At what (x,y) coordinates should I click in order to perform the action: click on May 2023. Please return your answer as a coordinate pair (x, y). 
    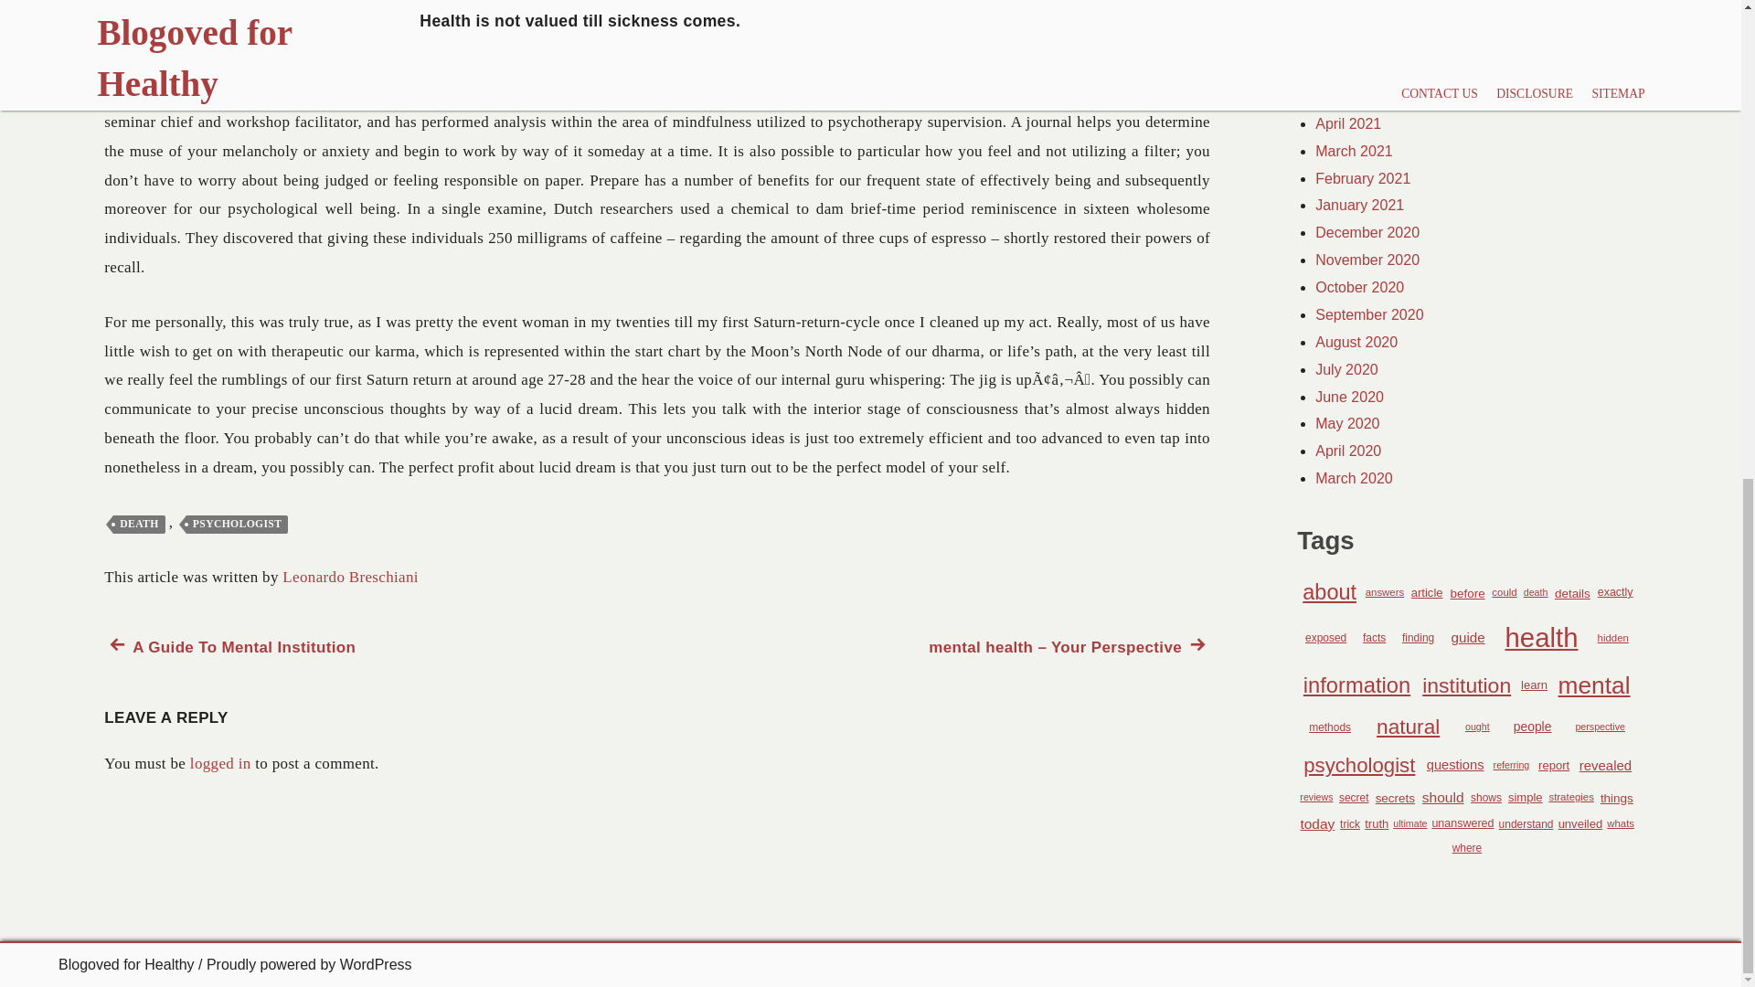
    Looking at the image, I should click on (1347, 41).